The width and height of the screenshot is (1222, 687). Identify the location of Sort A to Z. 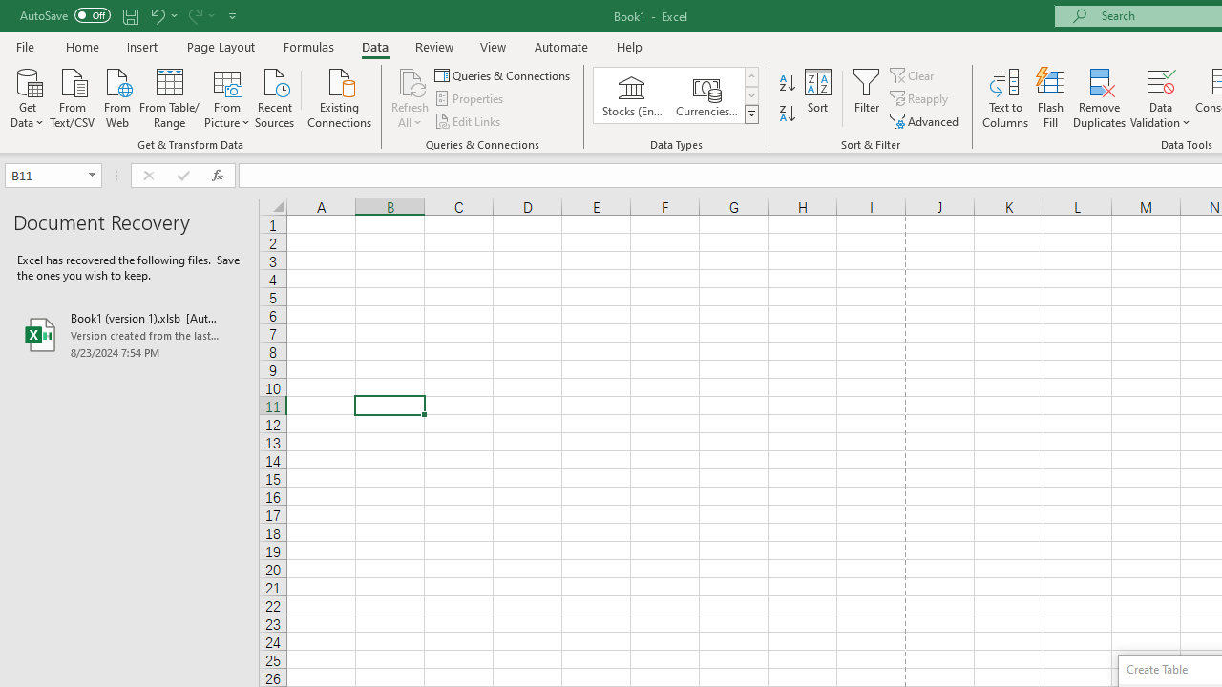
(787, 84).